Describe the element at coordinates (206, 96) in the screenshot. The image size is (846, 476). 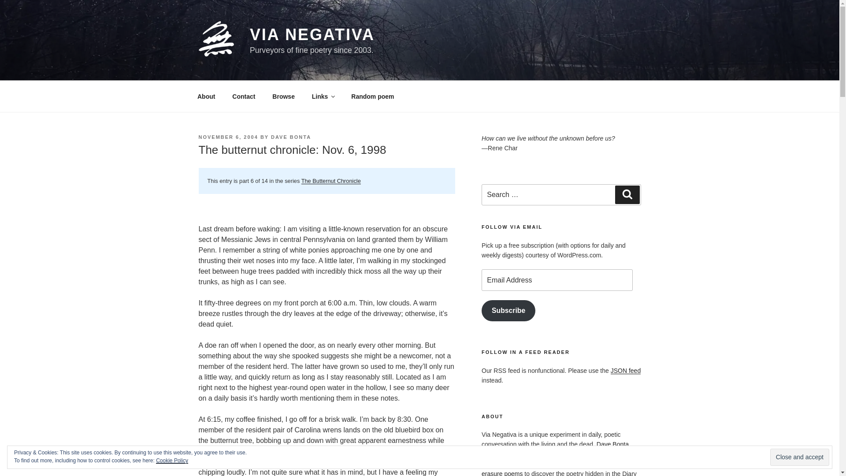
I see `About Via Negativa` at that location.